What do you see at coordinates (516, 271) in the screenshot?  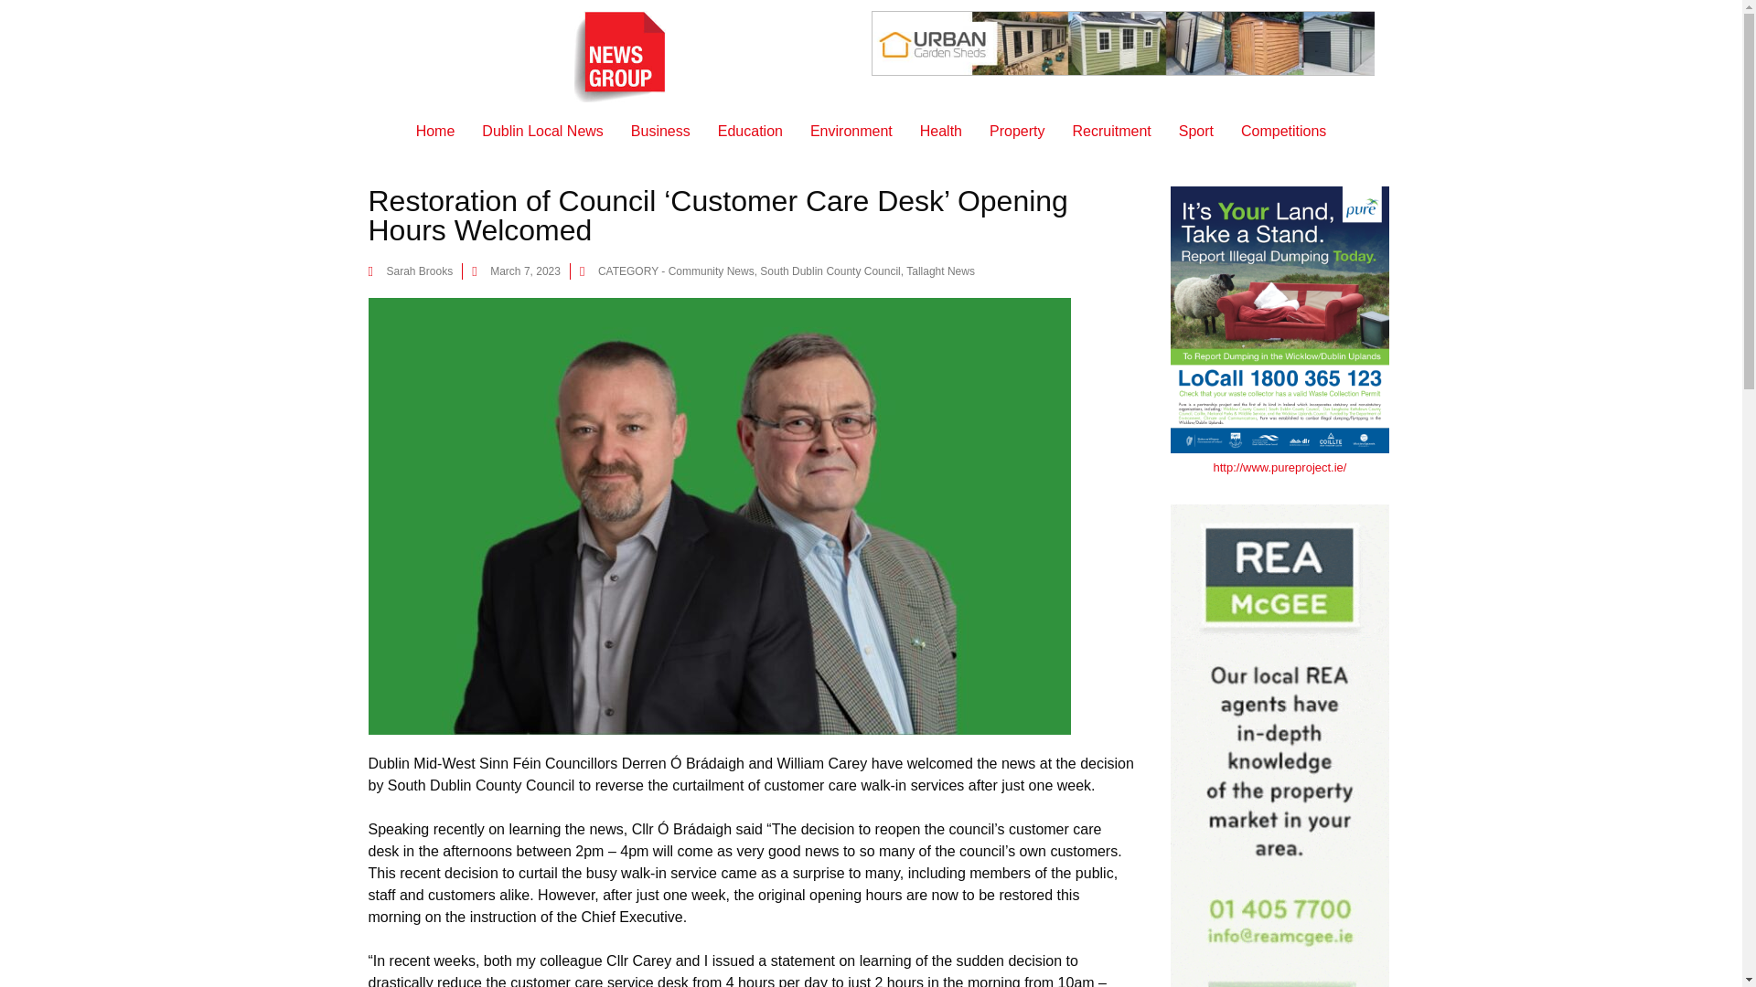 I see `March 7, 2023` at bounding box center [516, 271].